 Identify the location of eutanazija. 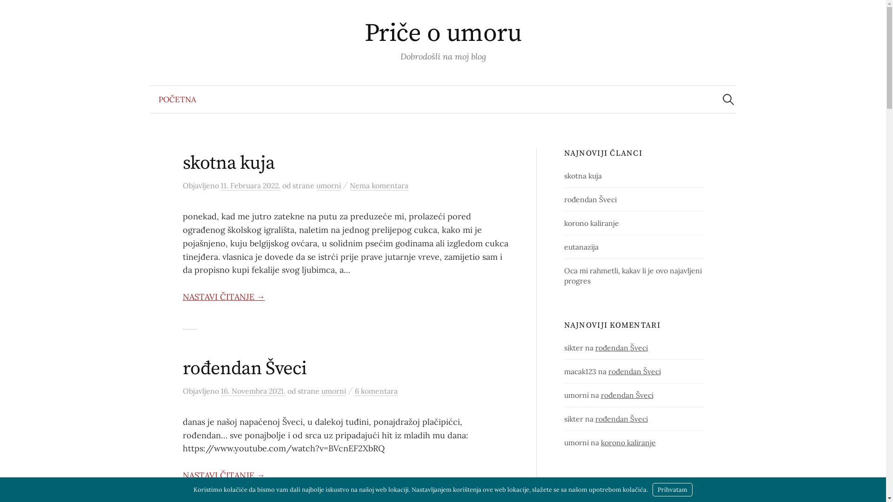
(581, 247).